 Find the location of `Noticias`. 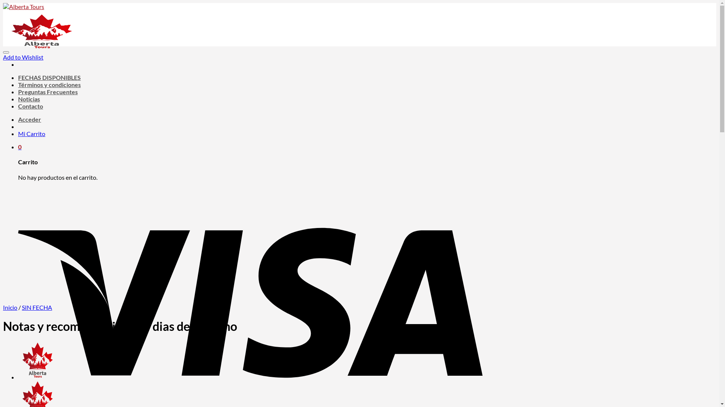

Noticias is located at coordinates (29, 99).